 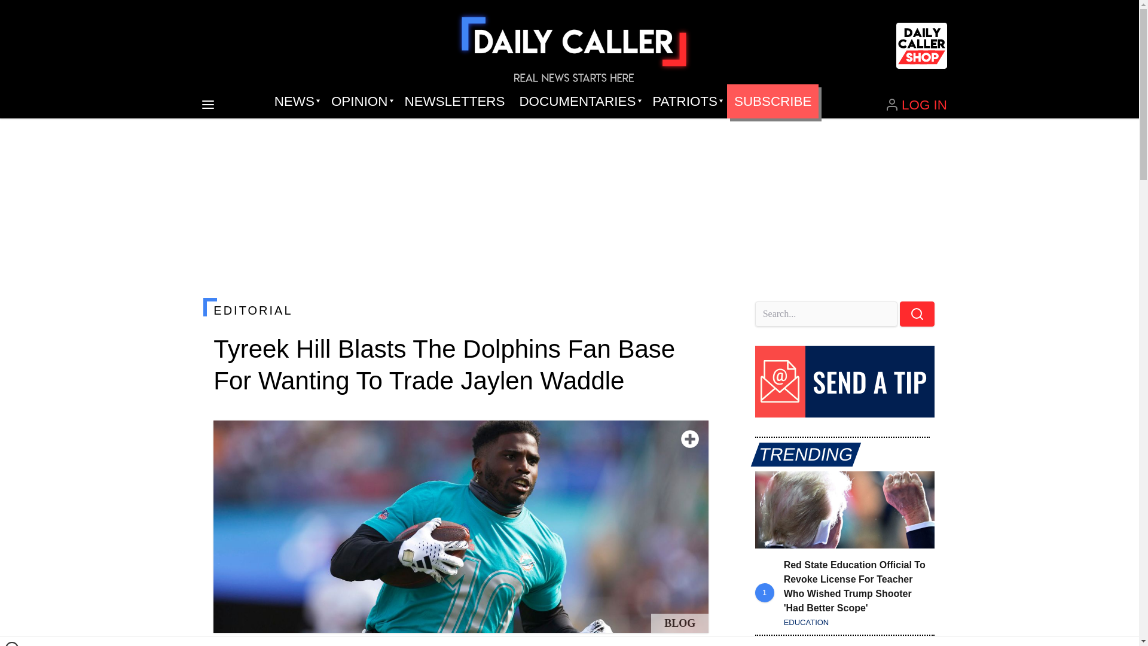 What do you see at coordinates (686, 102) in the screenshot?
I see `PATRIOTS` at bounding box center [686, 102].